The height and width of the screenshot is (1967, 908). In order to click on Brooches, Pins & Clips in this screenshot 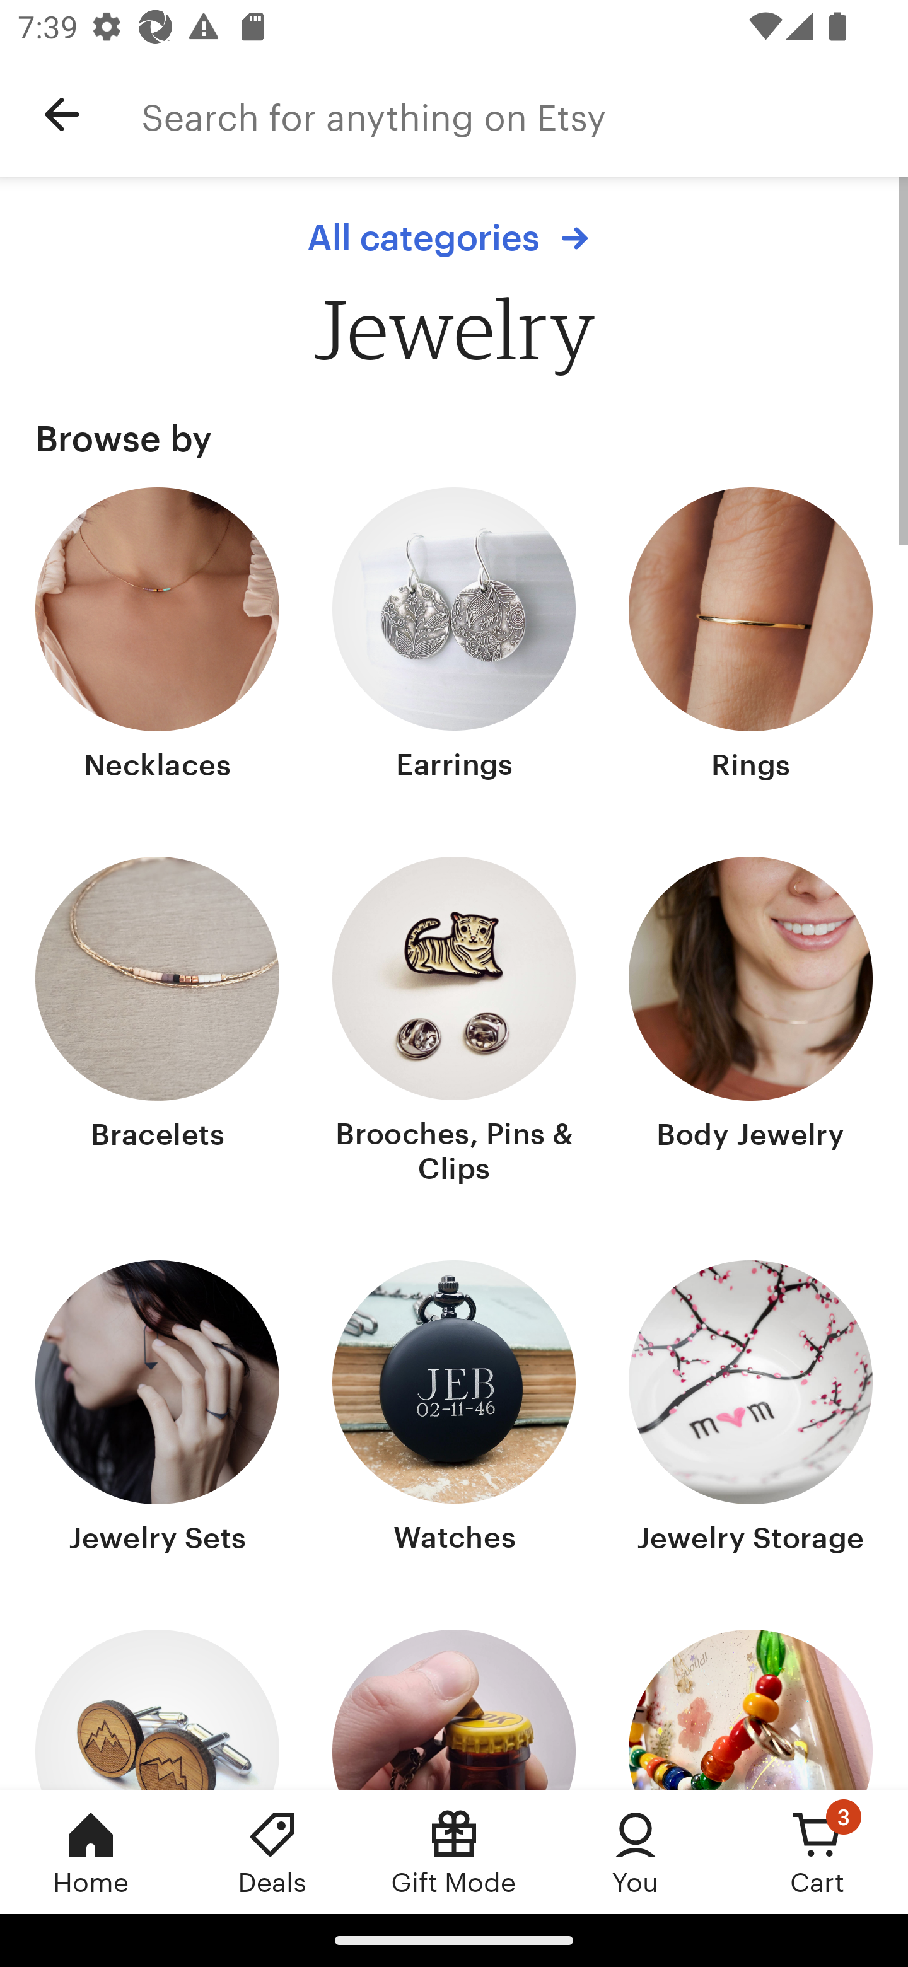, I will do `click(454, 1024)`.